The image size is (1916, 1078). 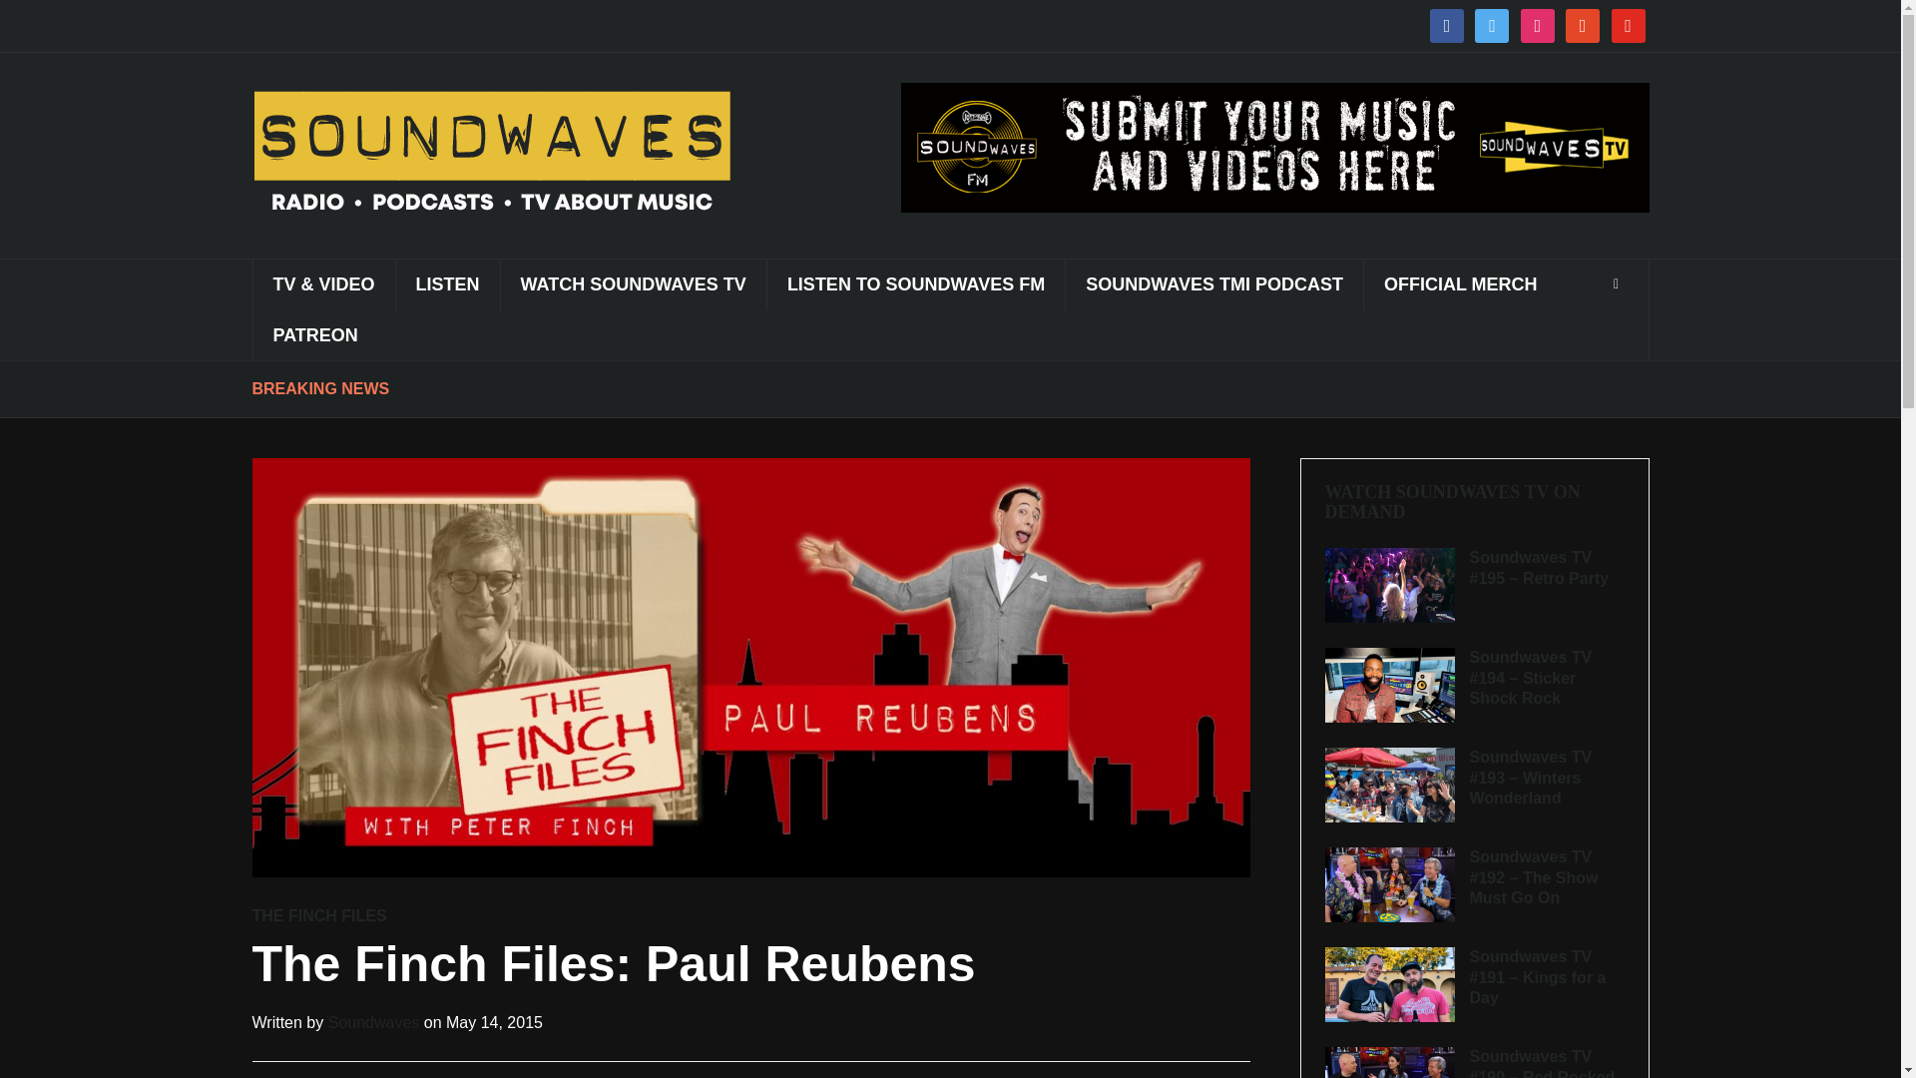 I want to click on twitter, so click(x=1492, y=25).